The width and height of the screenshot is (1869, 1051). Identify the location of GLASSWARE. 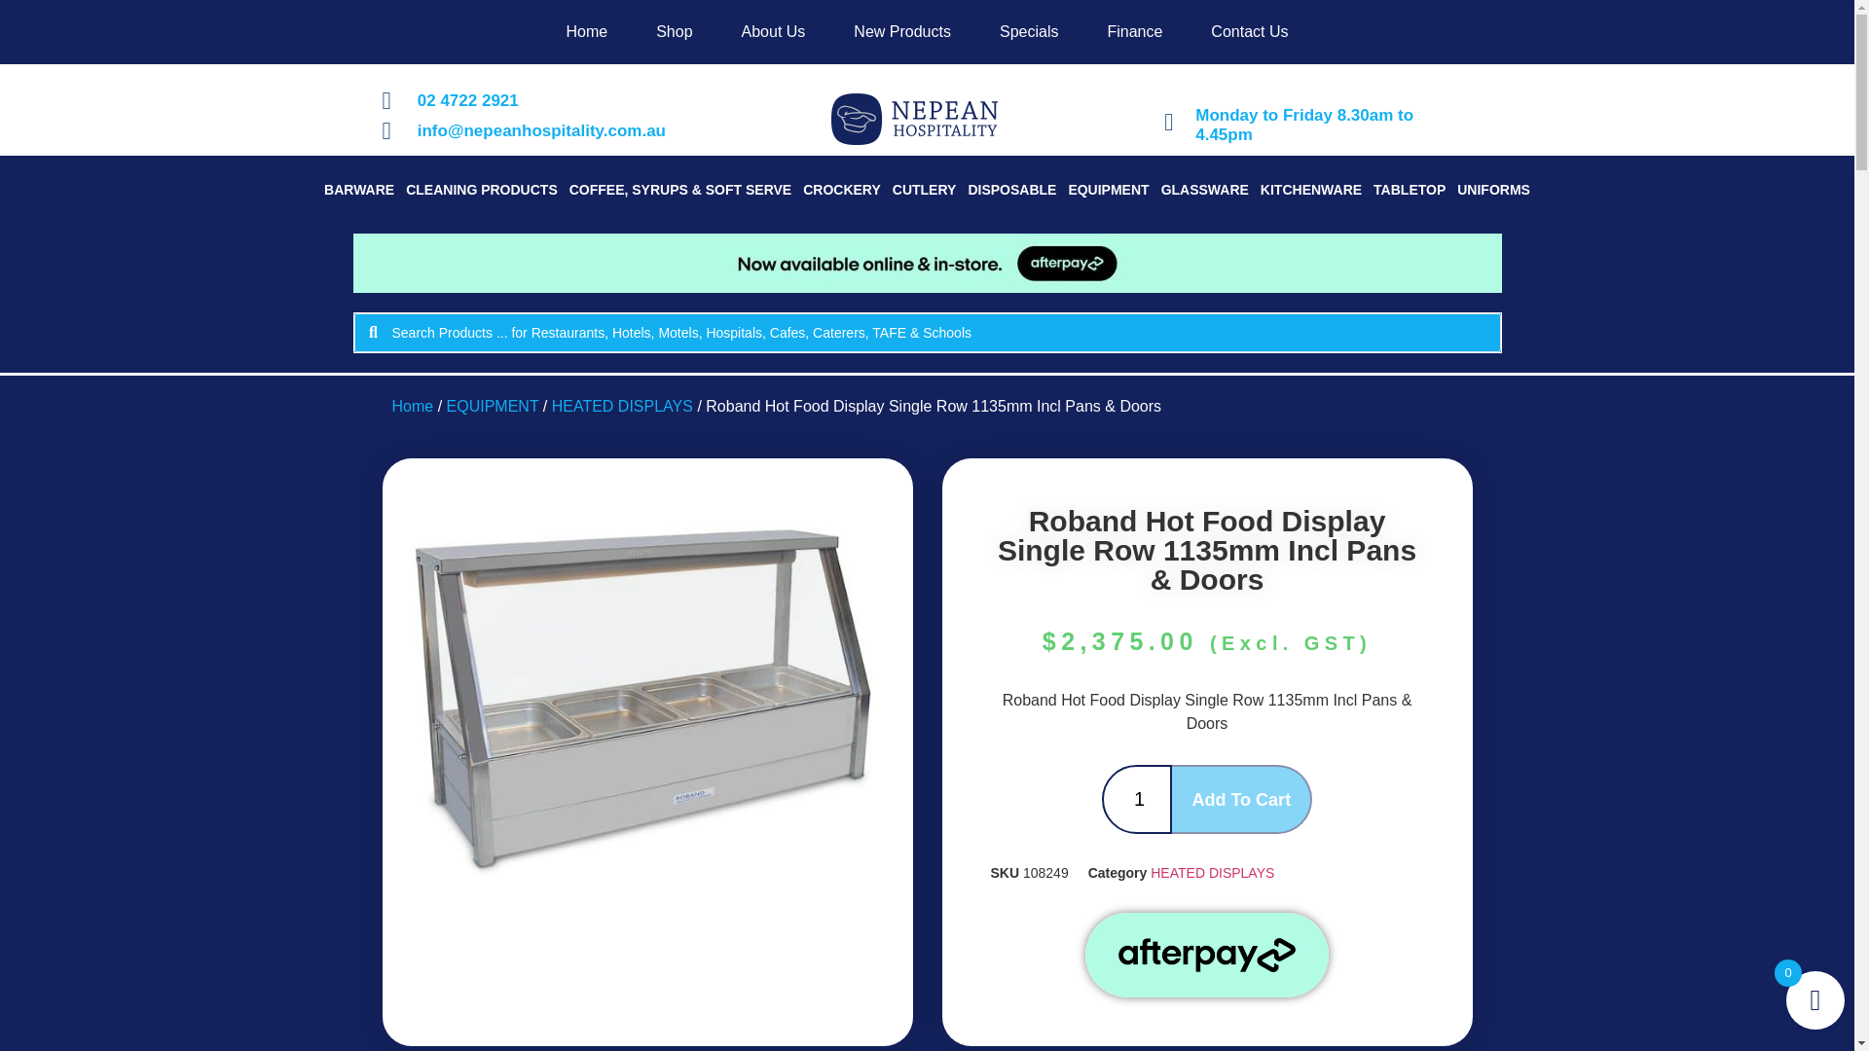
(1204, 189).